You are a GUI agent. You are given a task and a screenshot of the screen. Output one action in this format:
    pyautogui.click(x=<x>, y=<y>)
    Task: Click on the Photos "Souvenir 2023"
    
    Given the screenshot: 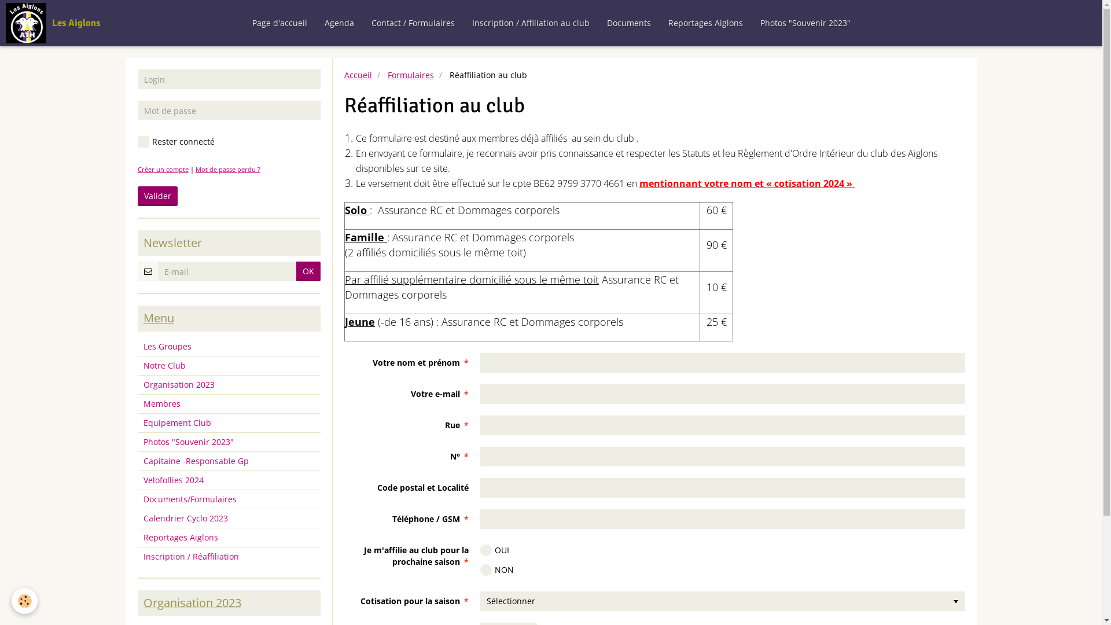 What is the action you would take?
    pyautogui.click(x=805, y=23)
    